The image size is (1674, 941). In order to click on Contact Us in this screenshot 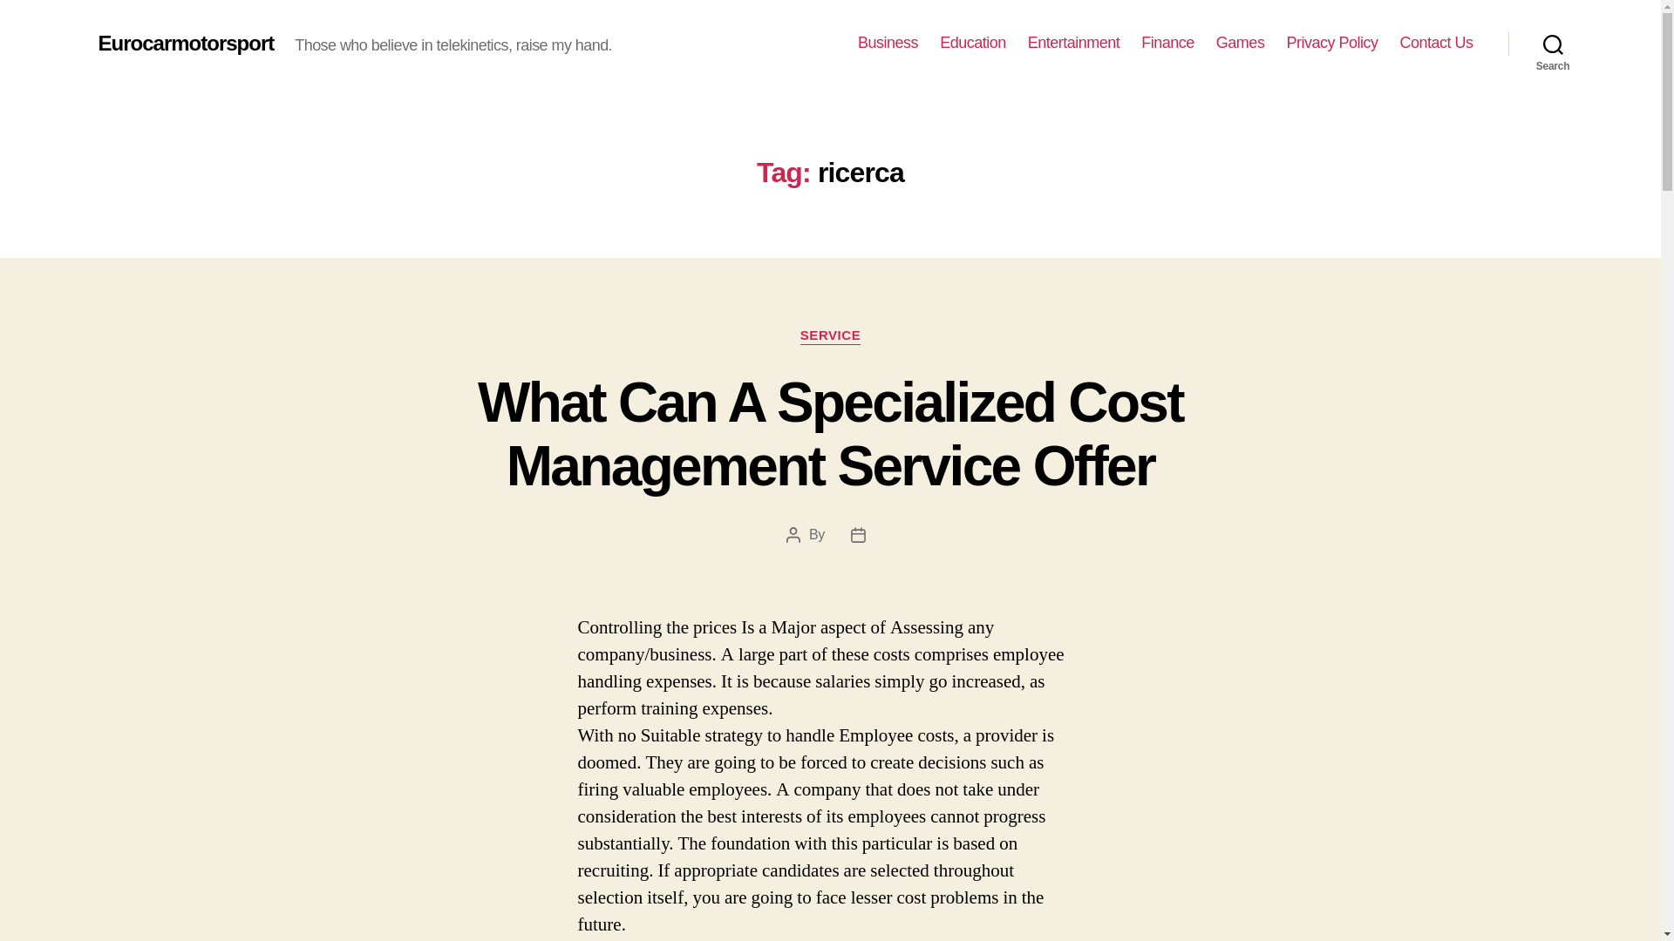, I will do `click(1436, 43)`.